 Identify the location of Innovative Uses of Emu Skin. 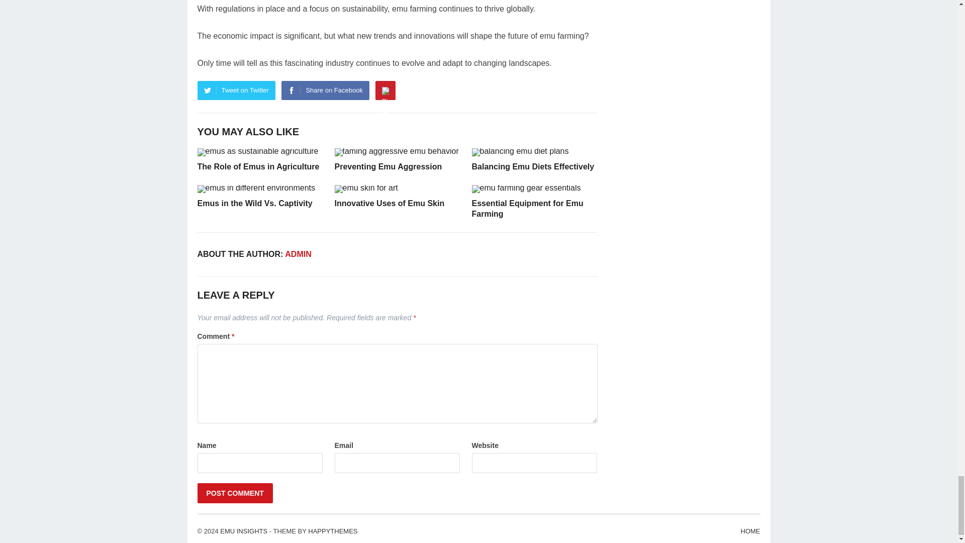
(390, 203).